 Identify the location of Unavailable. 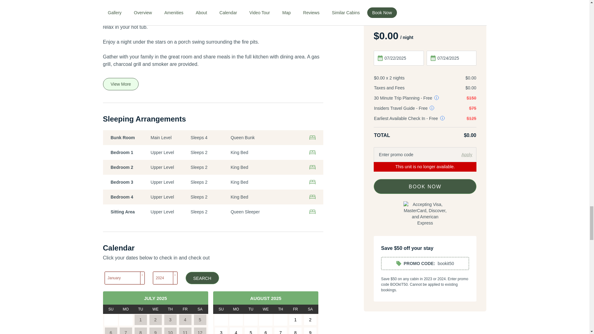
(185, 320).